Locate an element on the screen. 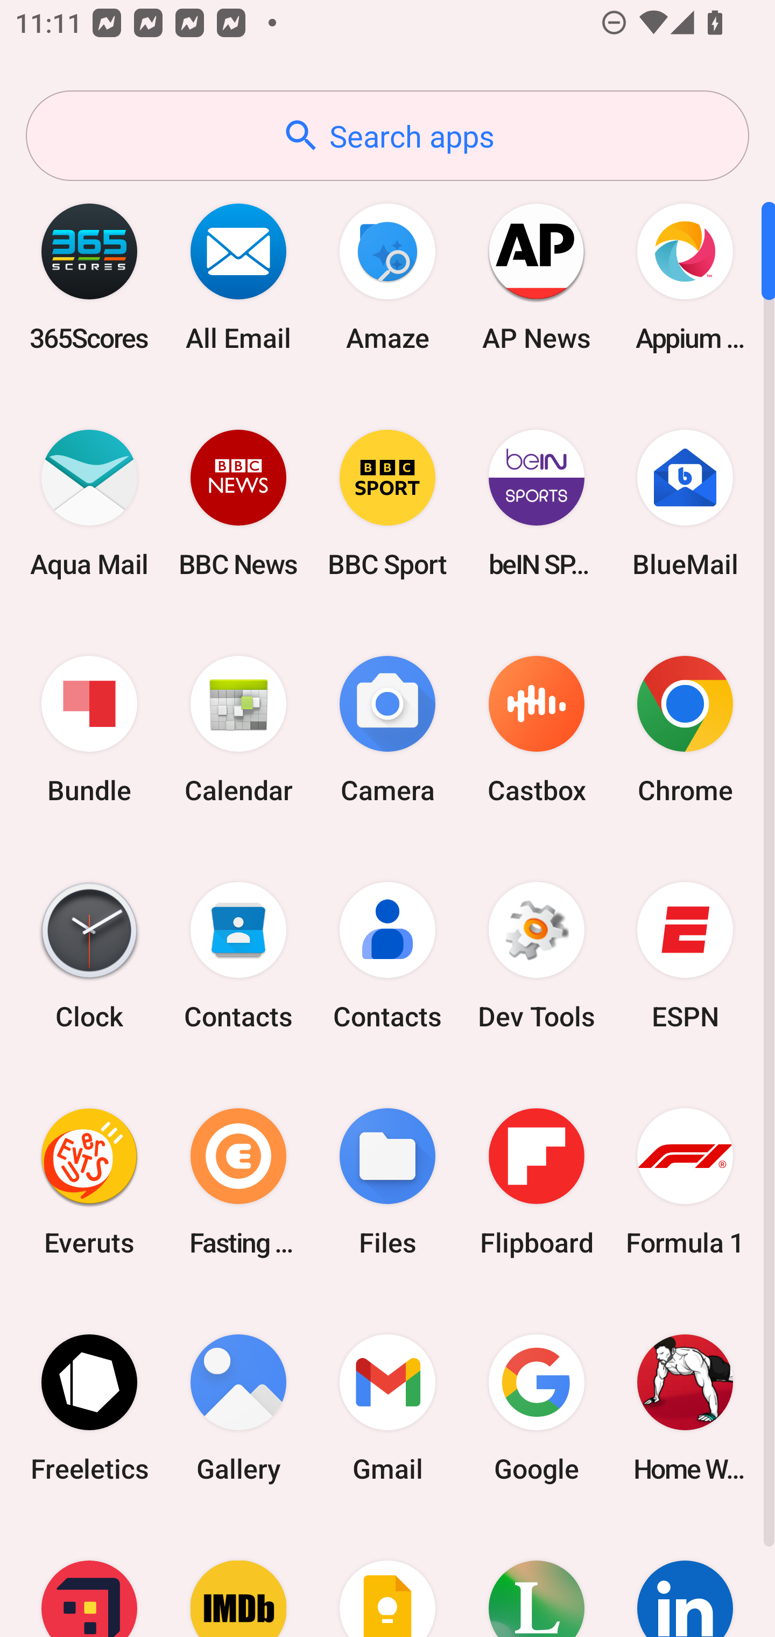 Image resolution: width=775 pixels, height=1637 pixels. Fasting Coach is located at coordinates (238, 1181).